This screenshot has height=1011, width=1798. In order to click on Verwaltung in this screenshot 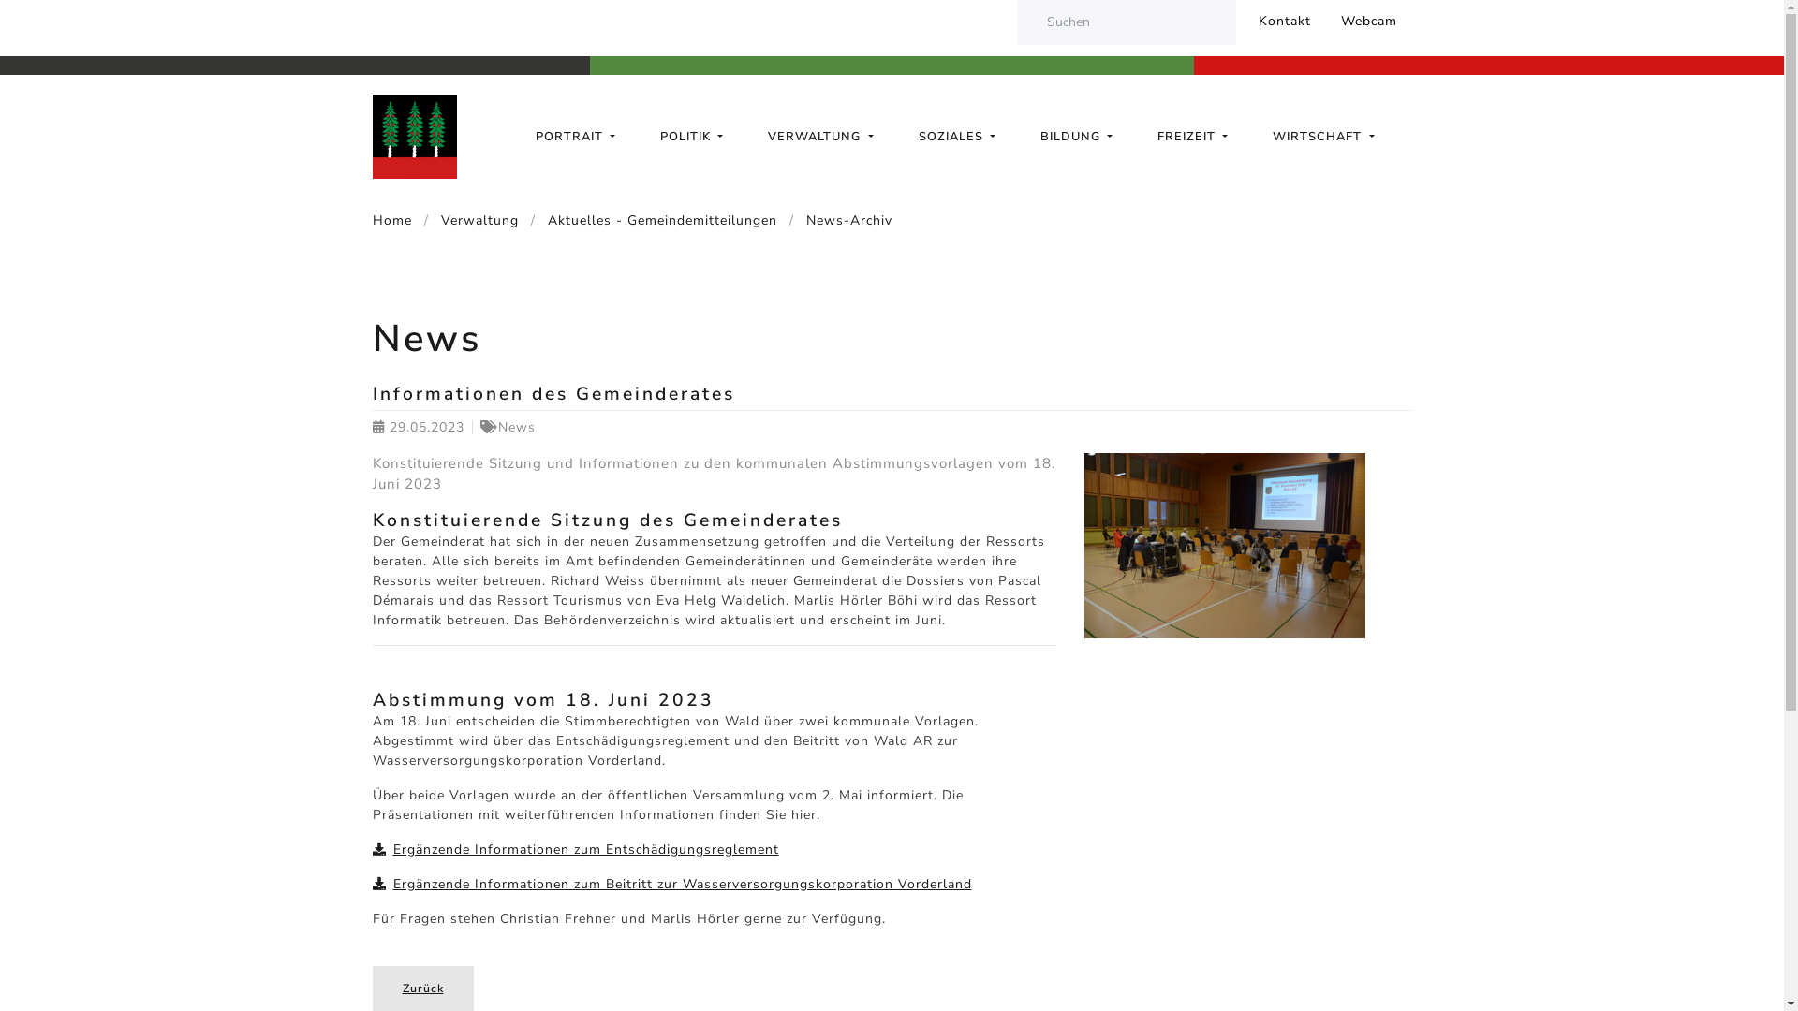, I will do `click(469, 221)`.